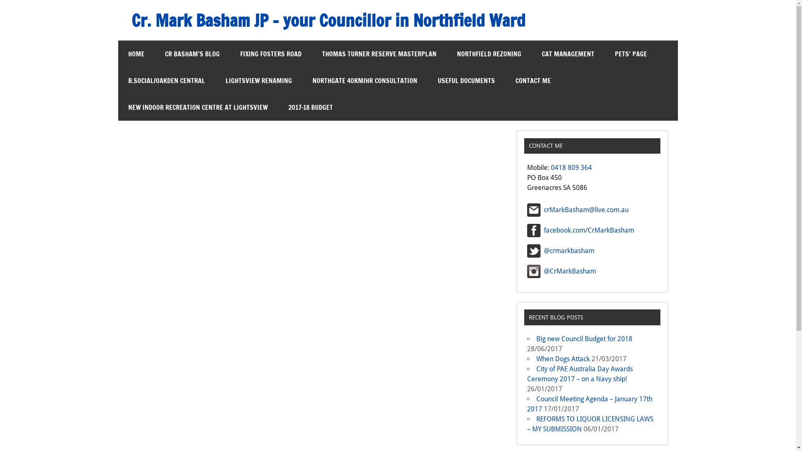 The width and height of the screenshot is (802, 451). Describe the element at coordinates (568, 54) in the screenshot. I see `CAT MANAGEMENT` at that location.